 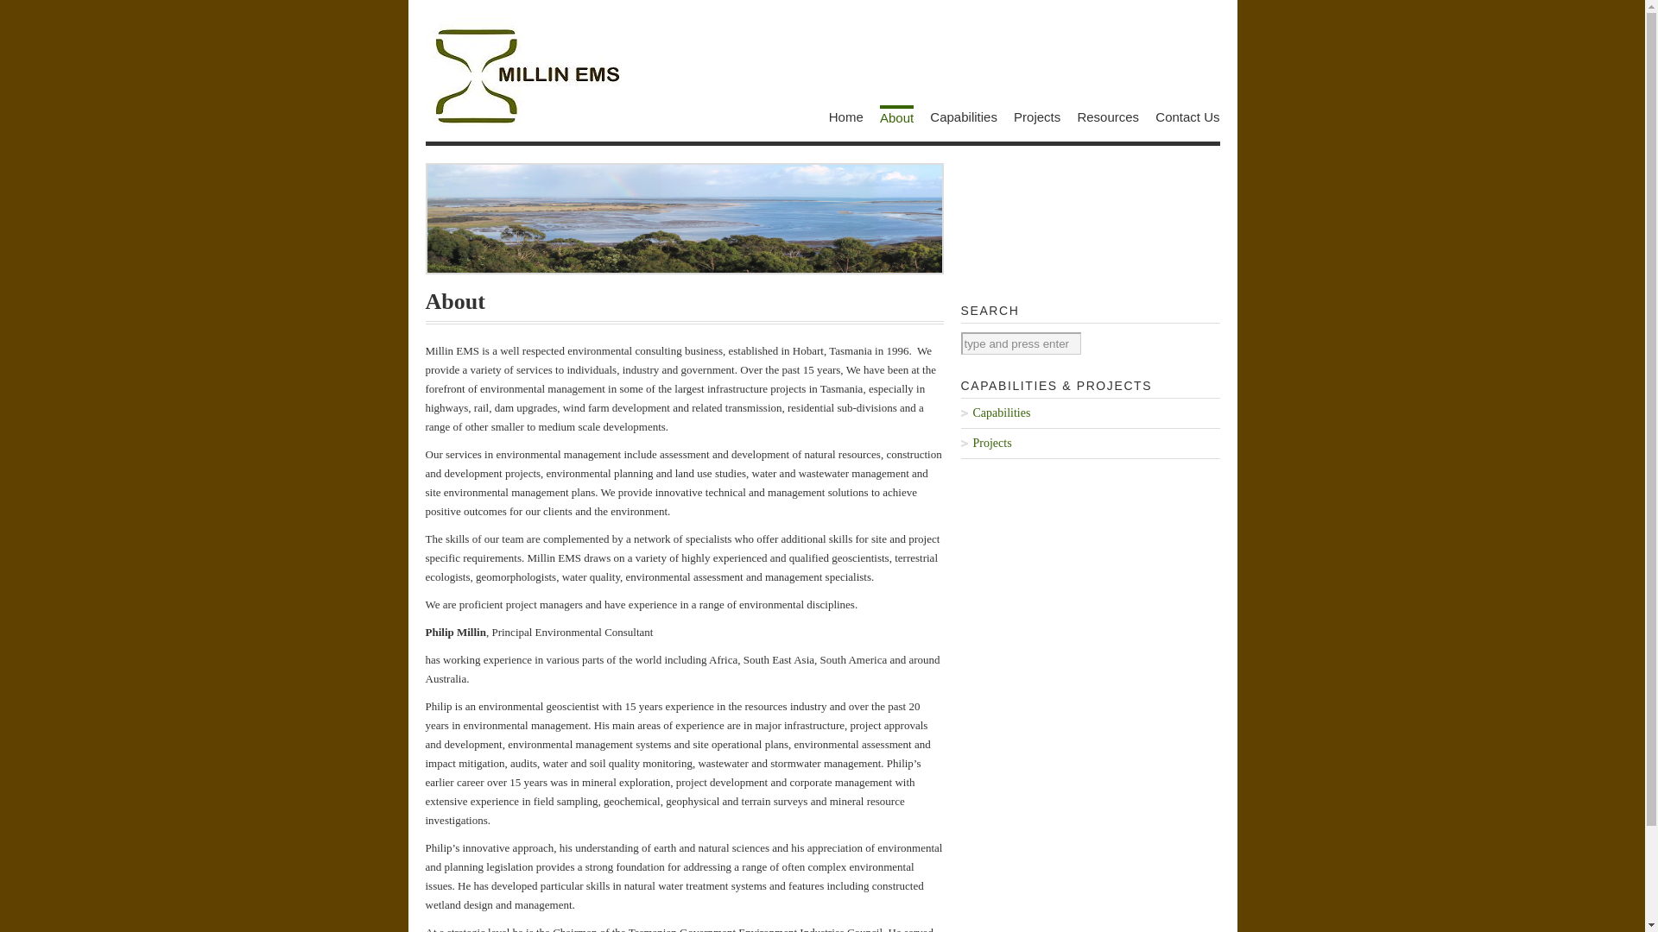 What do you see at coordinates (1037, 117) in the screenshot?
I see `Projects` at bounding box center [1037, 117].